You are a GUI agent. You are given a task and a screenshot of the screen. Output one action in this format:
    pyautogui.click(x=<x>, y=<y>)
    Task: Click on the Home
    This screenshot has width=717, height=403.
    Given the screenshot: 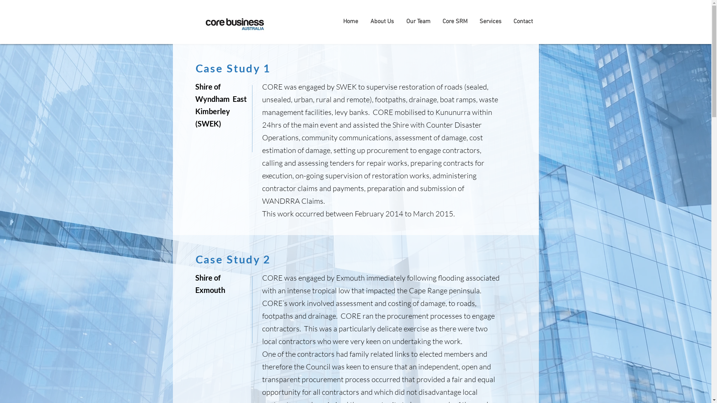 What is the action you would take?
    pyautogui.click(x=350, y=22)
    